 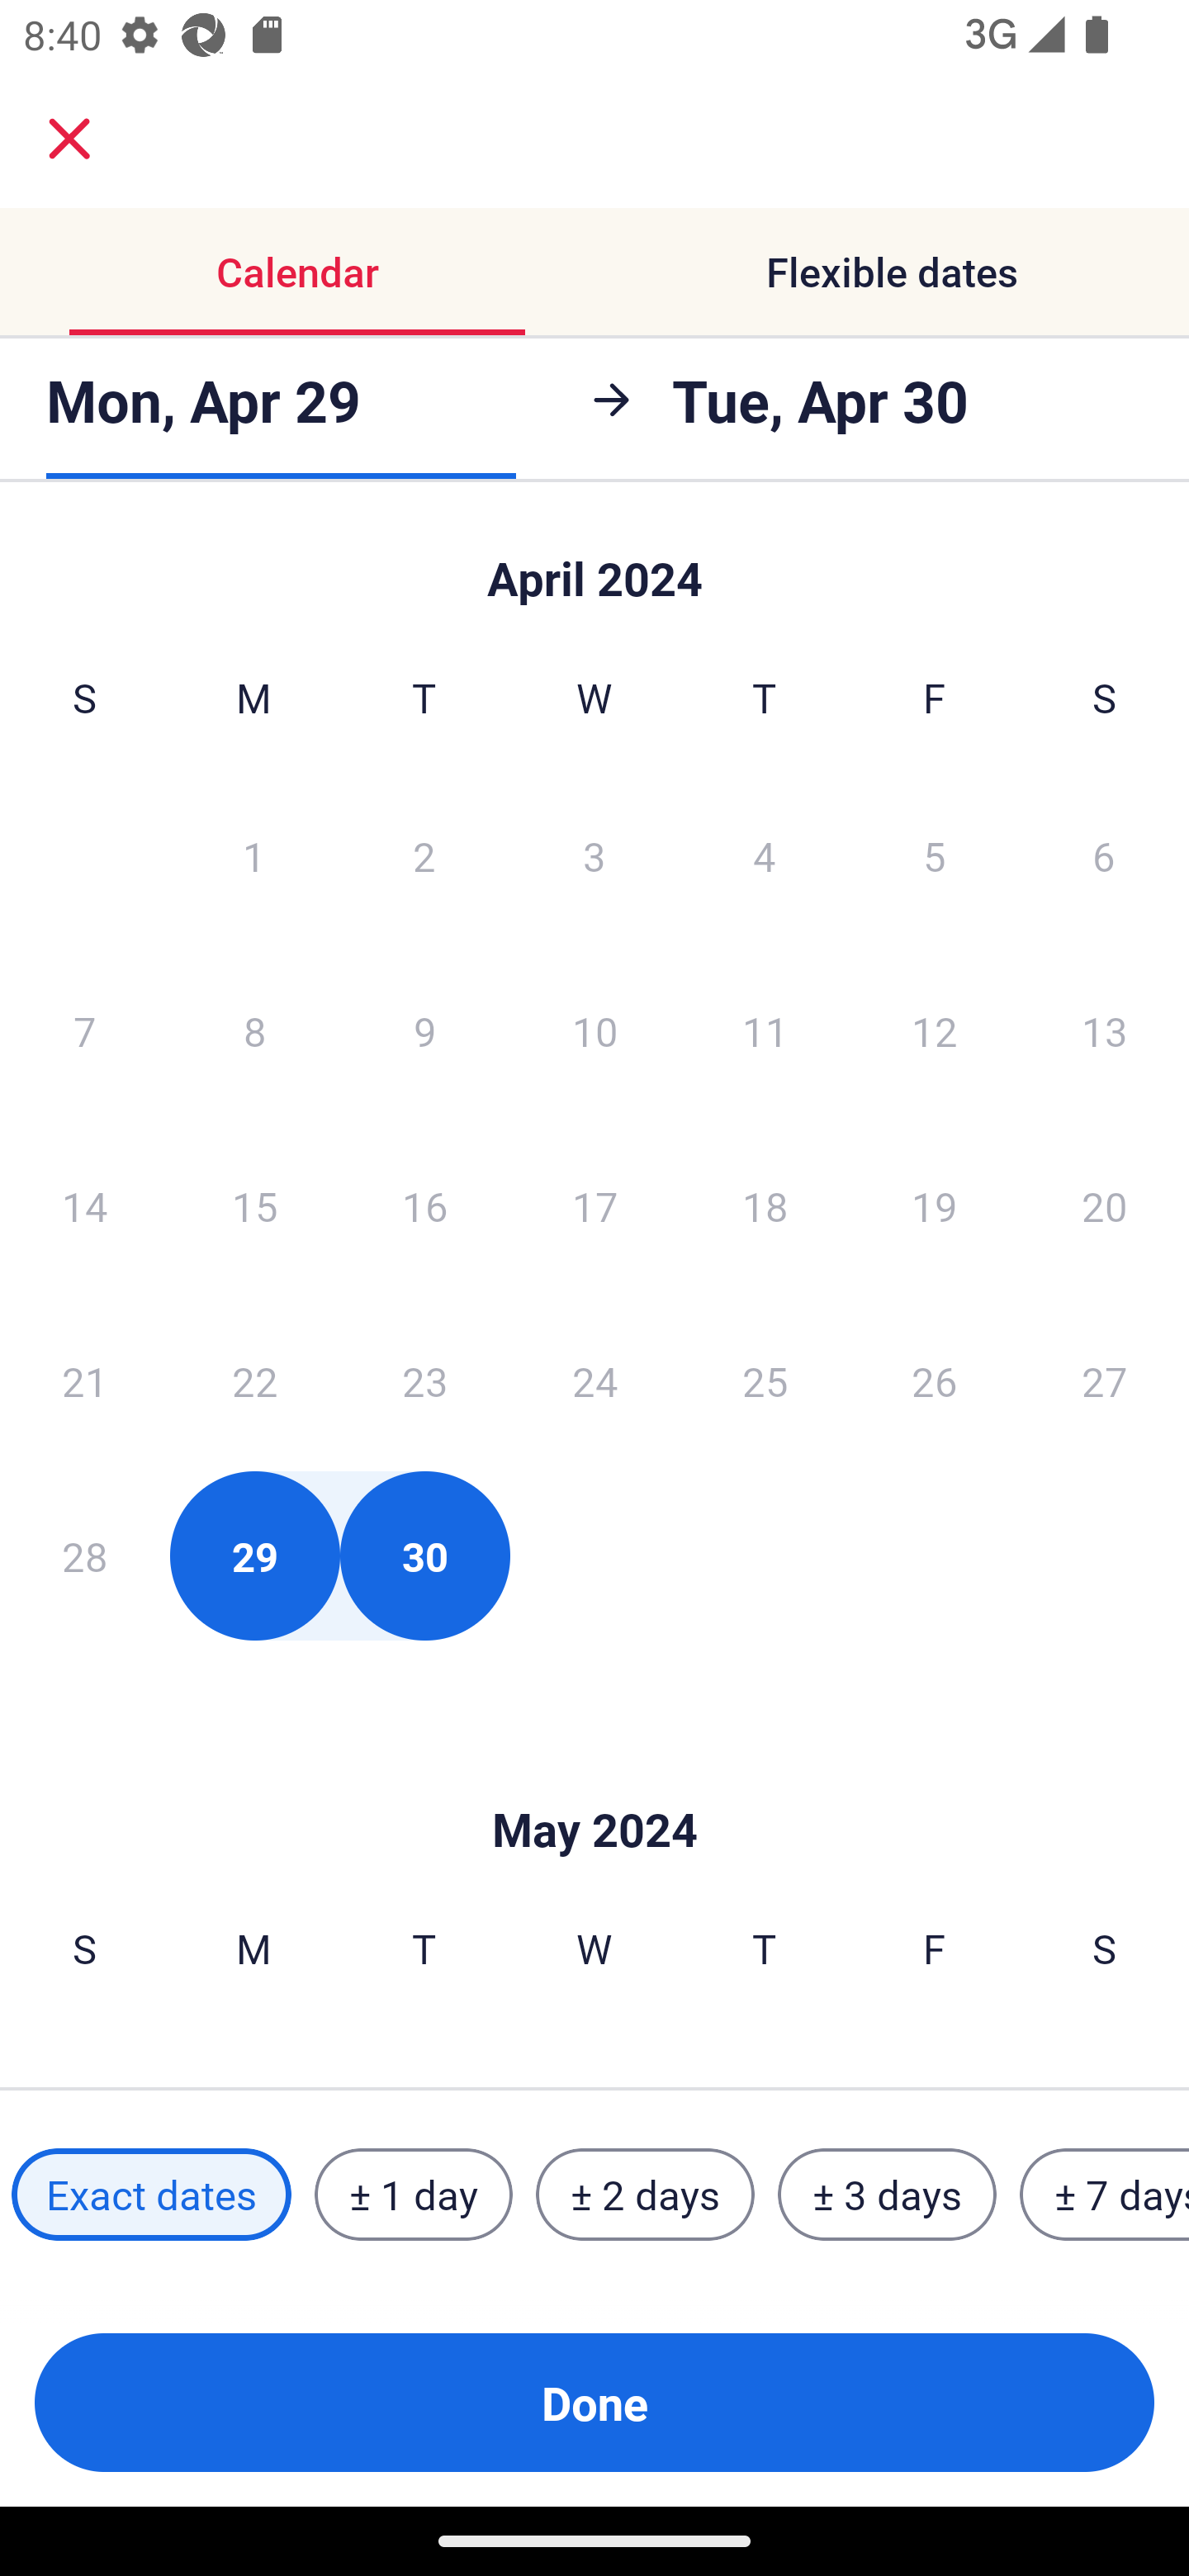 What do you see at coordinates (765, 1380) in the screenshot?
I see `25 Thursday, April 25, 2024` at bounding box center [765, 1380].